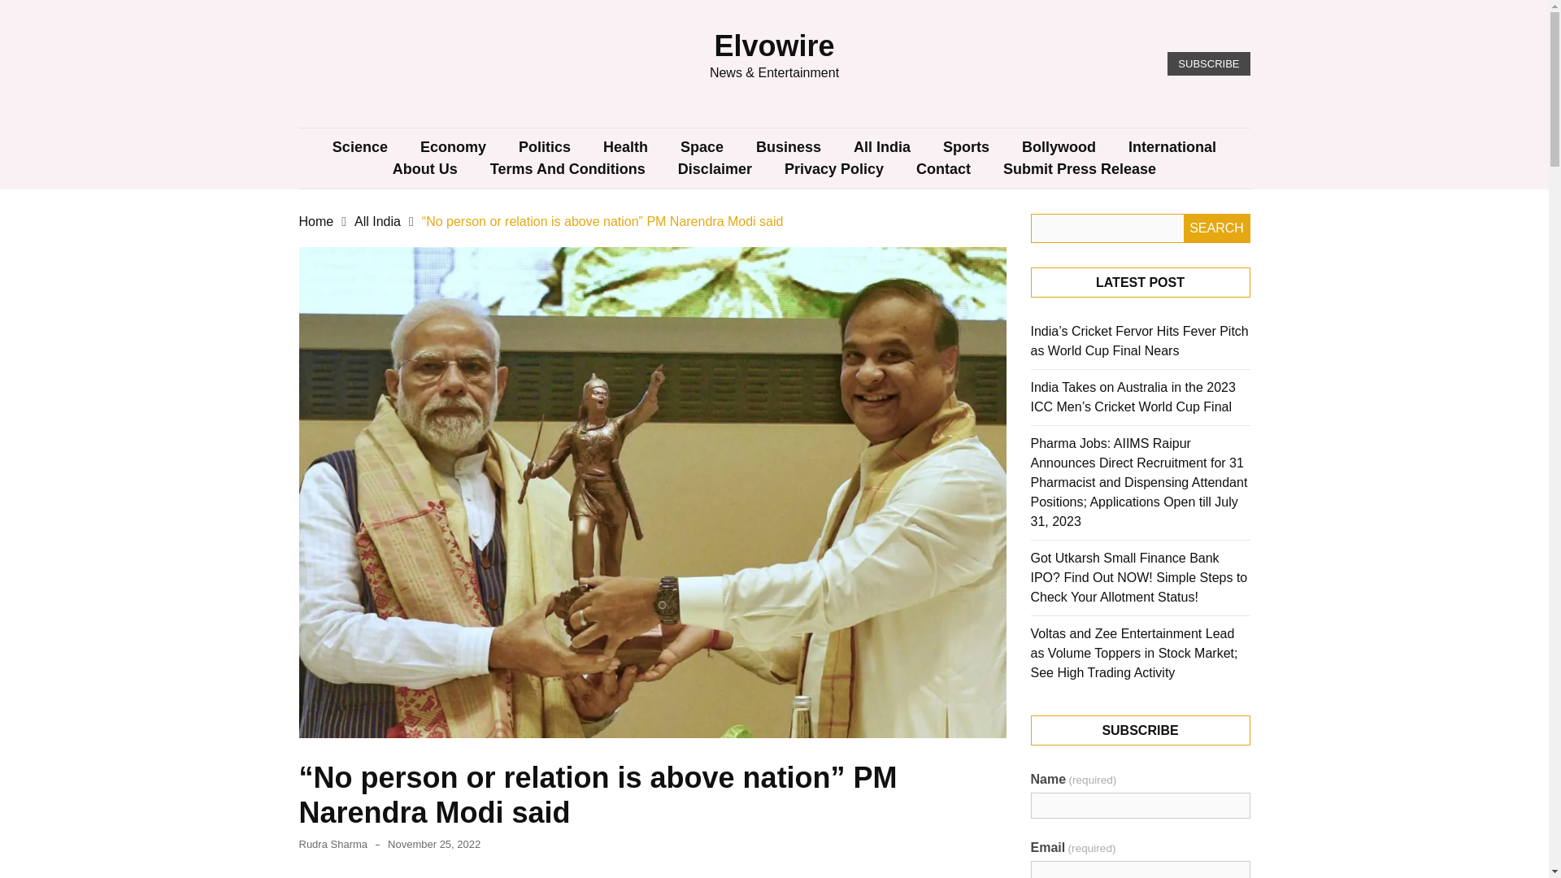 The height and width of the screenshot is (878, 1561). I want to click on Disclaimer, so click(715, 169).